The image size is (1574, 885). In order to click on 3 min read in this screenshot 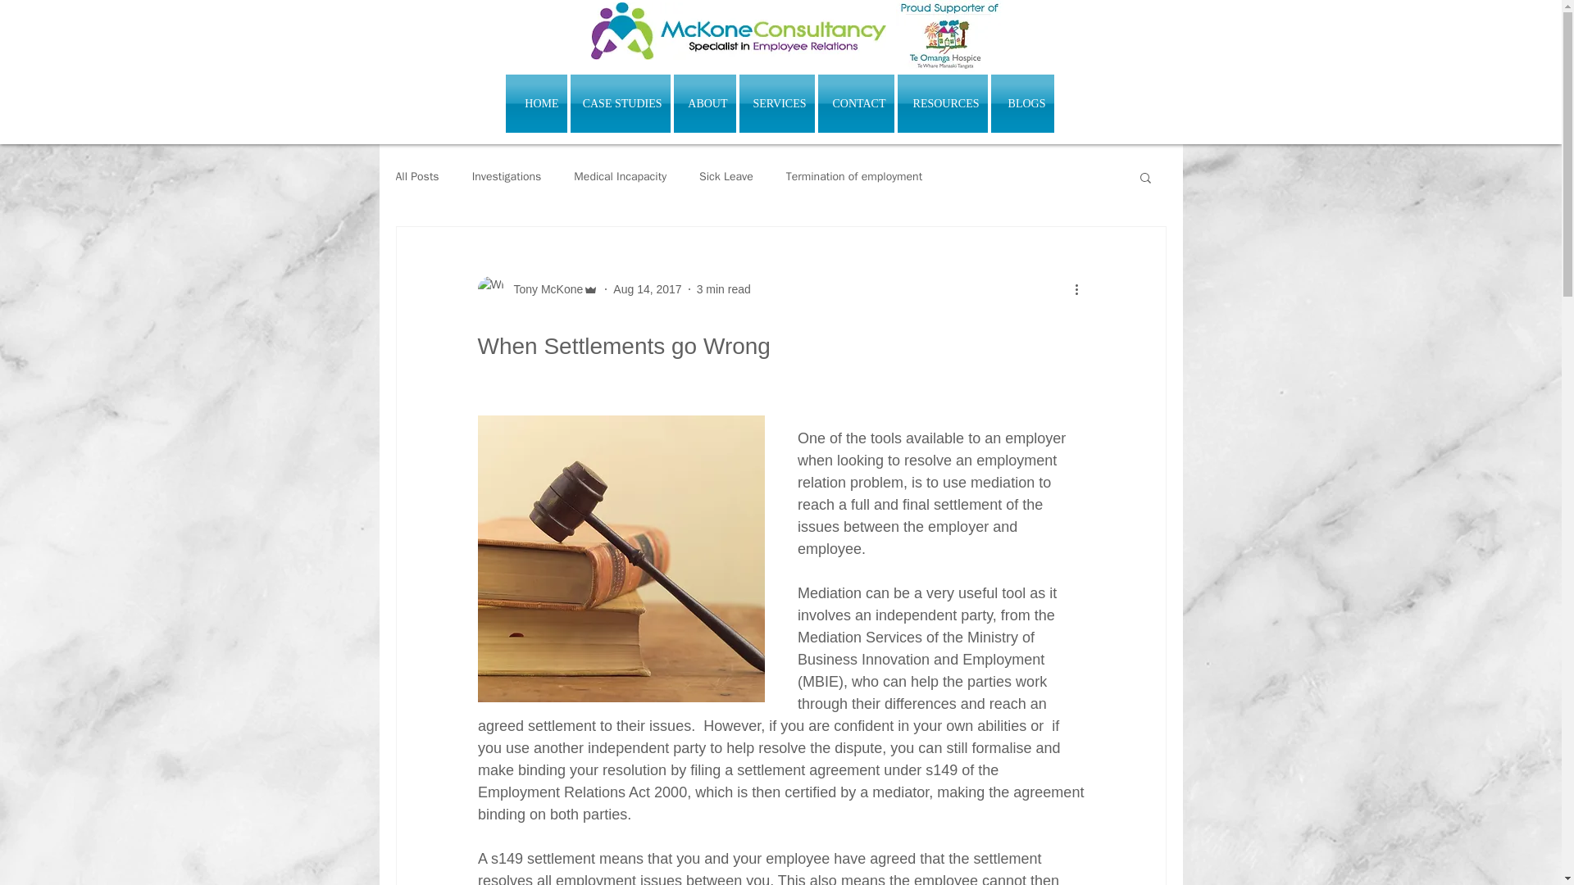, I will do `click(723, 288)`.